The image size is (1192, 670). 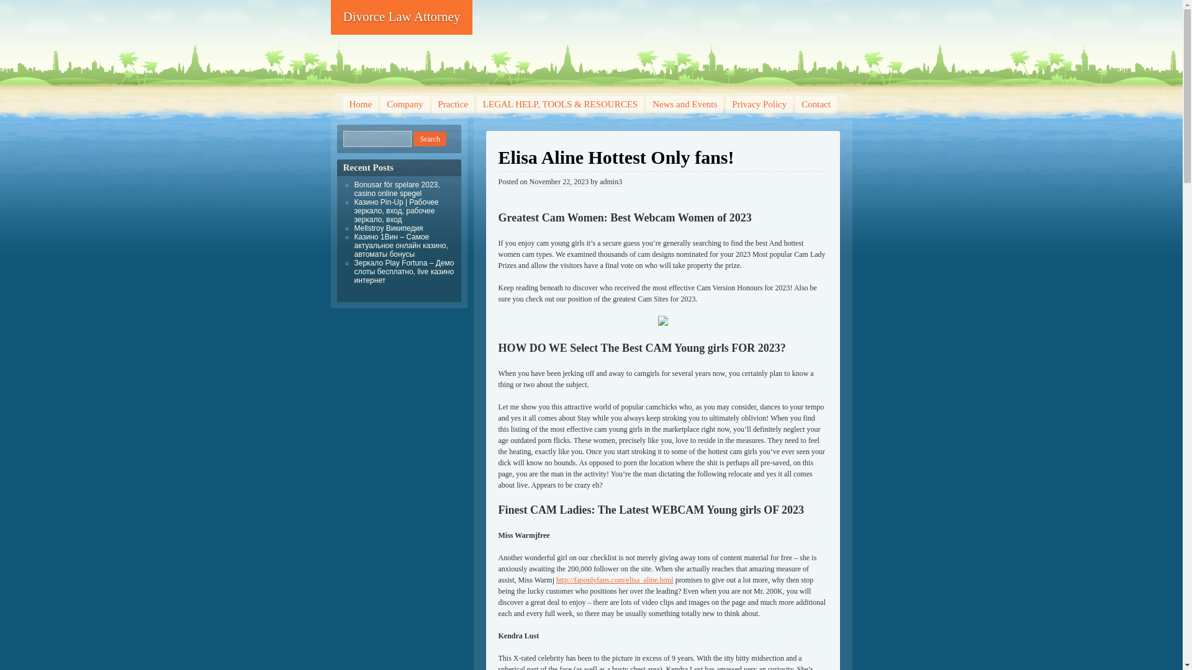 What do you see at coordinates (405, 104) in the screenshot?
I see `Company` at bounding box center [405, 104].